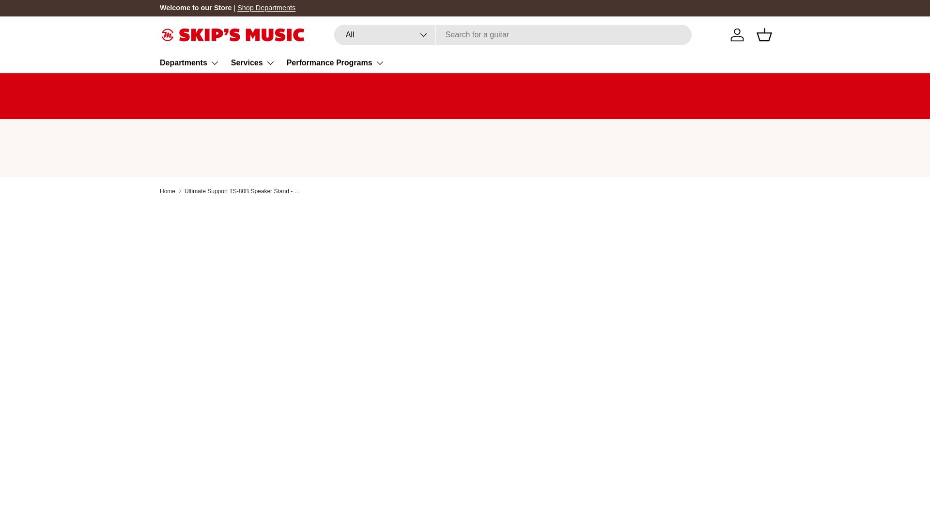 This screenshot has height=523, width=930. Describe the element at coordinates (266, 7) in the screenshot. I see `Shop Departments` at that location.